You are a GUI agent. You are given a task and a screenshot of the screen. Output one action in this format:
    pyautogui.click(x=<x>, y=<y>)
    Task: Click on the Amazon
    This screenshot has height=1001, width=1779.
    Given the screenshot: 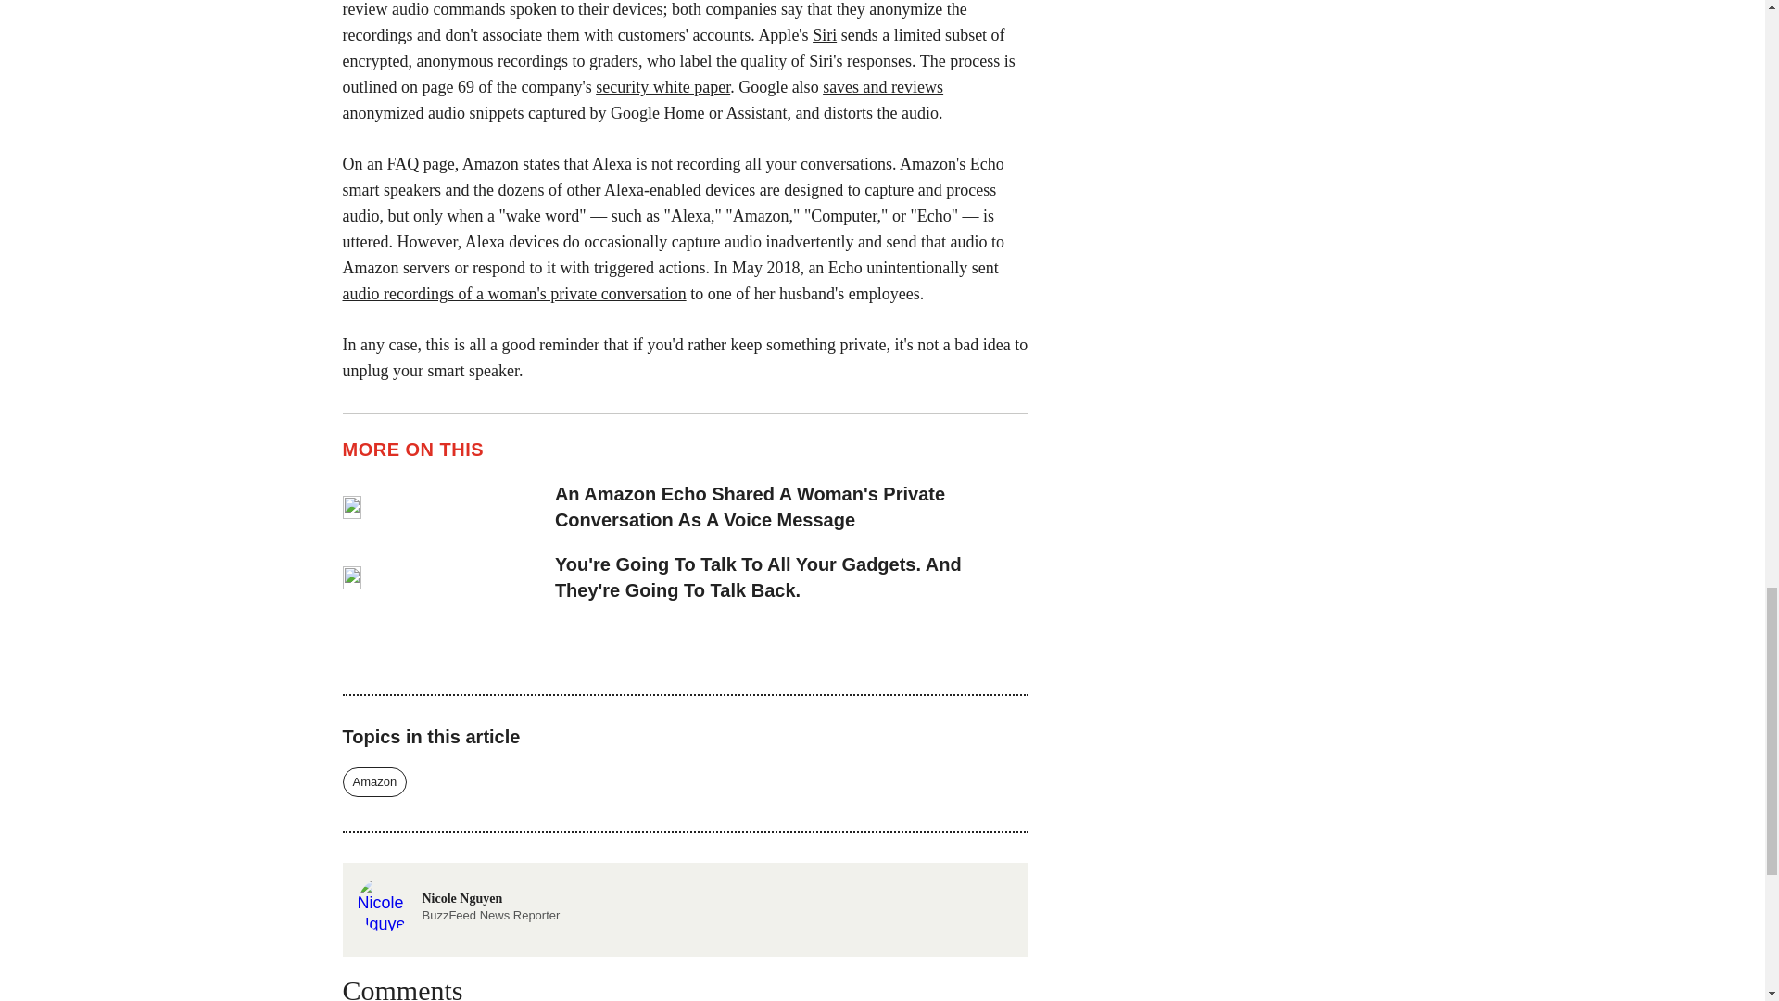 What is the action you would take?
    pyautogui.click(x=515, y=293)
    